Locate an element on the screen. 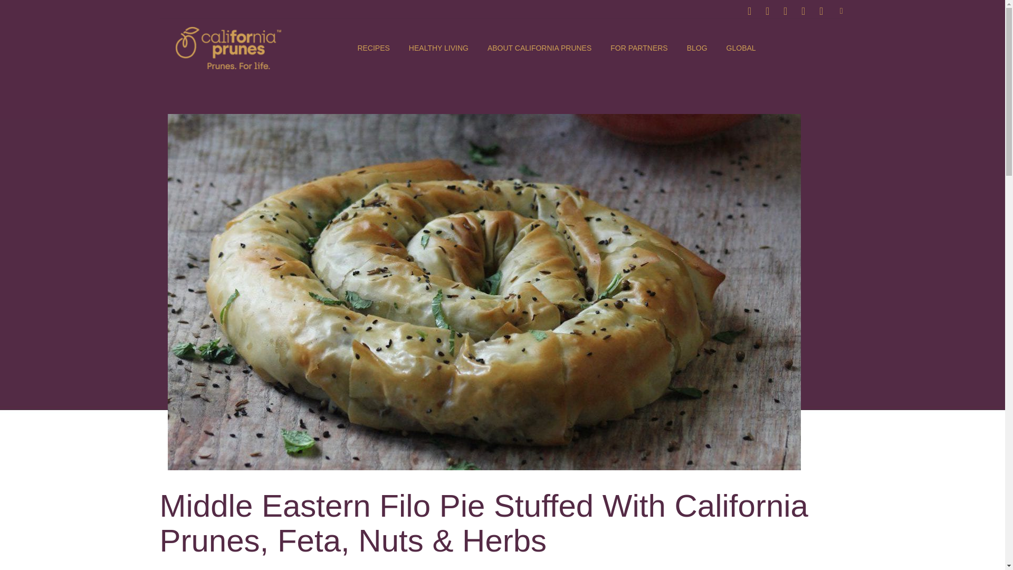  Instagram page opens in new window is located at coordinates (768, 11).